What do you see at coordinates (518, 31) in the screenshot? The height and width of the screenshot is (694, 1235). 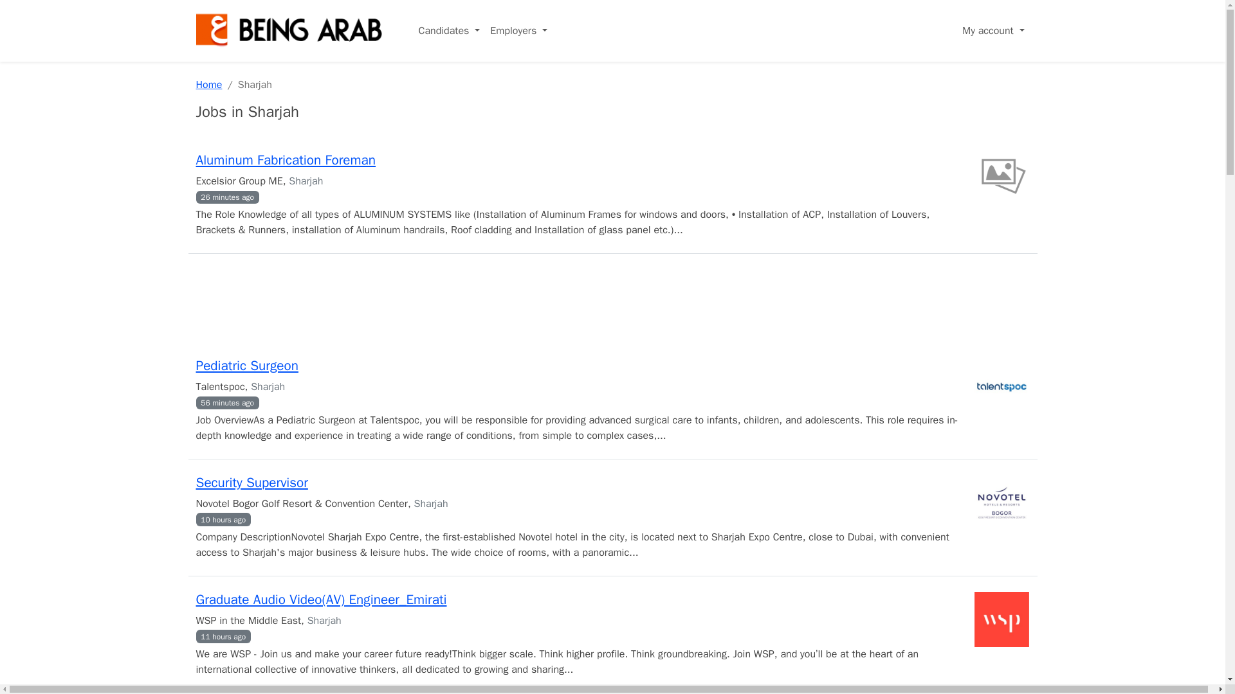 I see `Employers` at bounding box center [518, 31].